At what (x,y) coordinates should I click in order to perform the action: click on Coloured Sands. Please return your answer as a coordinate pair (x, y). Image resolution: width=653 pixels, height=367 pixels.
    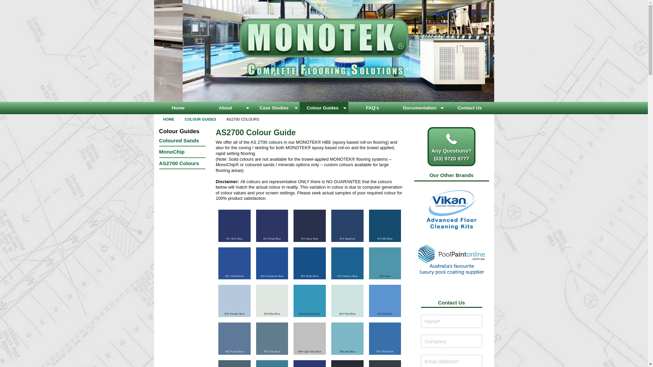
    Looking at the image, I should click on (182, 141).